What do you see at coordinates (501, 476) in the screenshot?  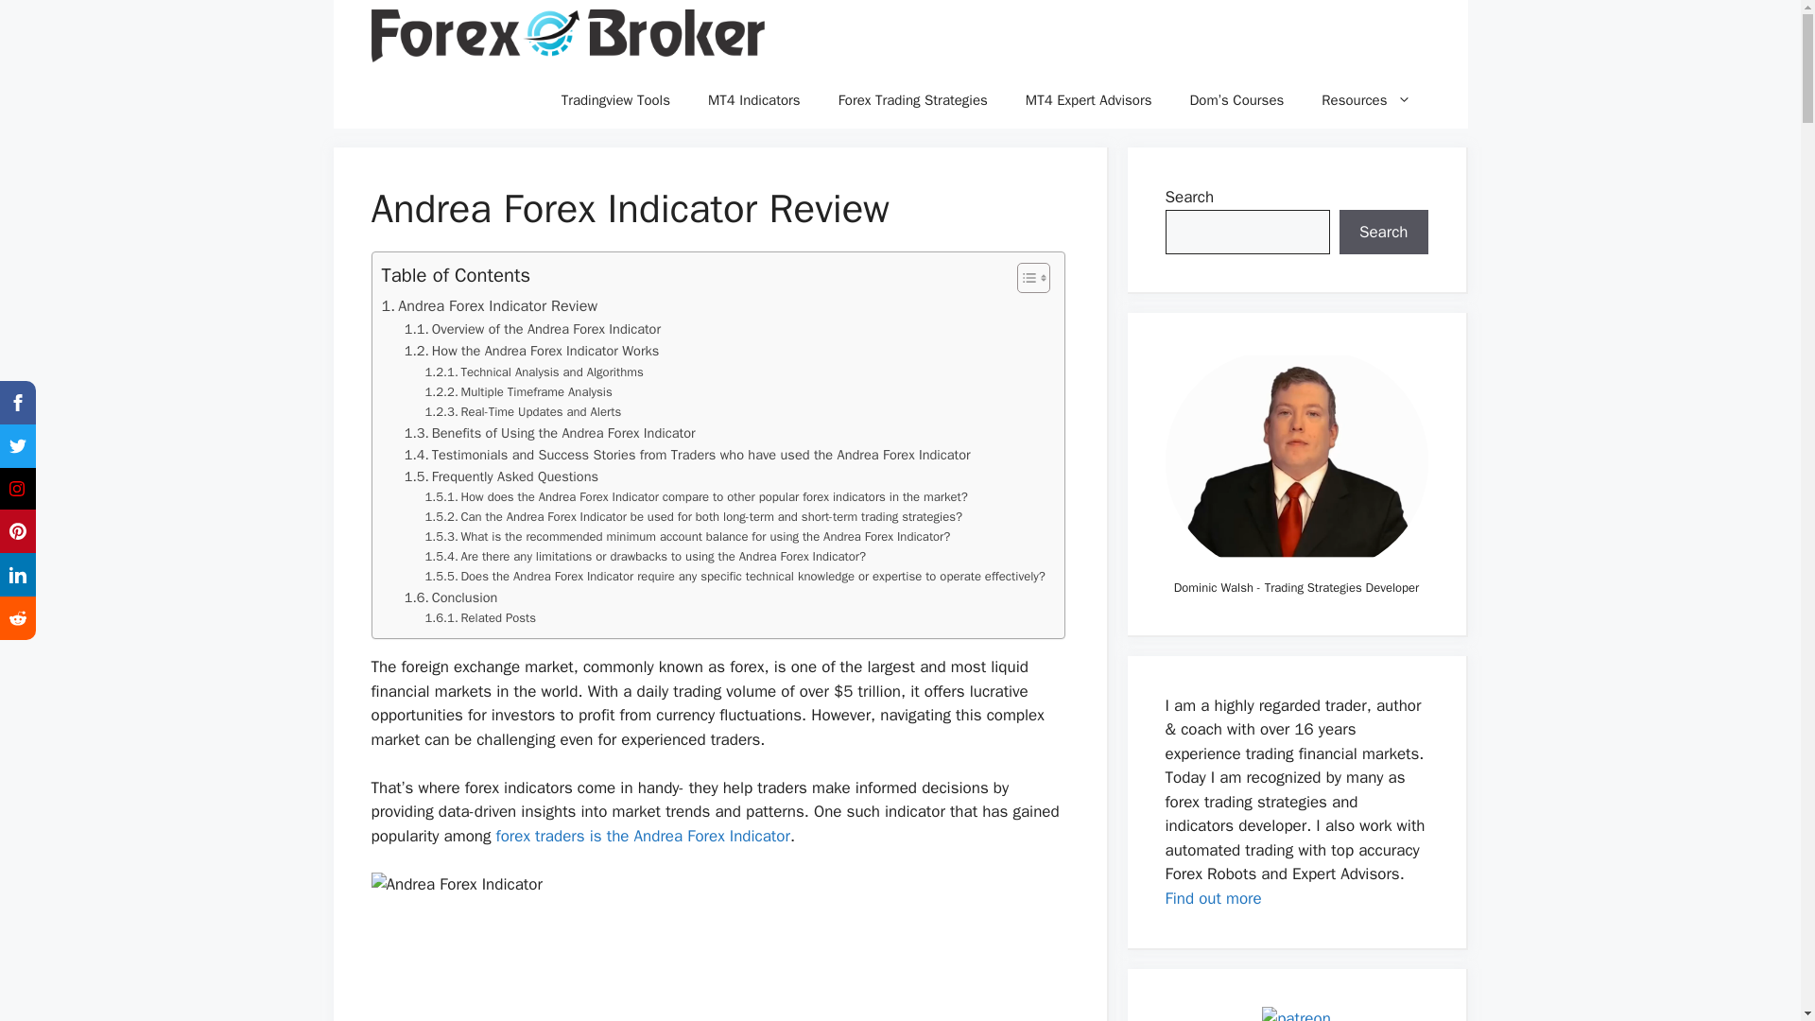 I see `Frequently Asked Questions` at bounding box center [501, 476].